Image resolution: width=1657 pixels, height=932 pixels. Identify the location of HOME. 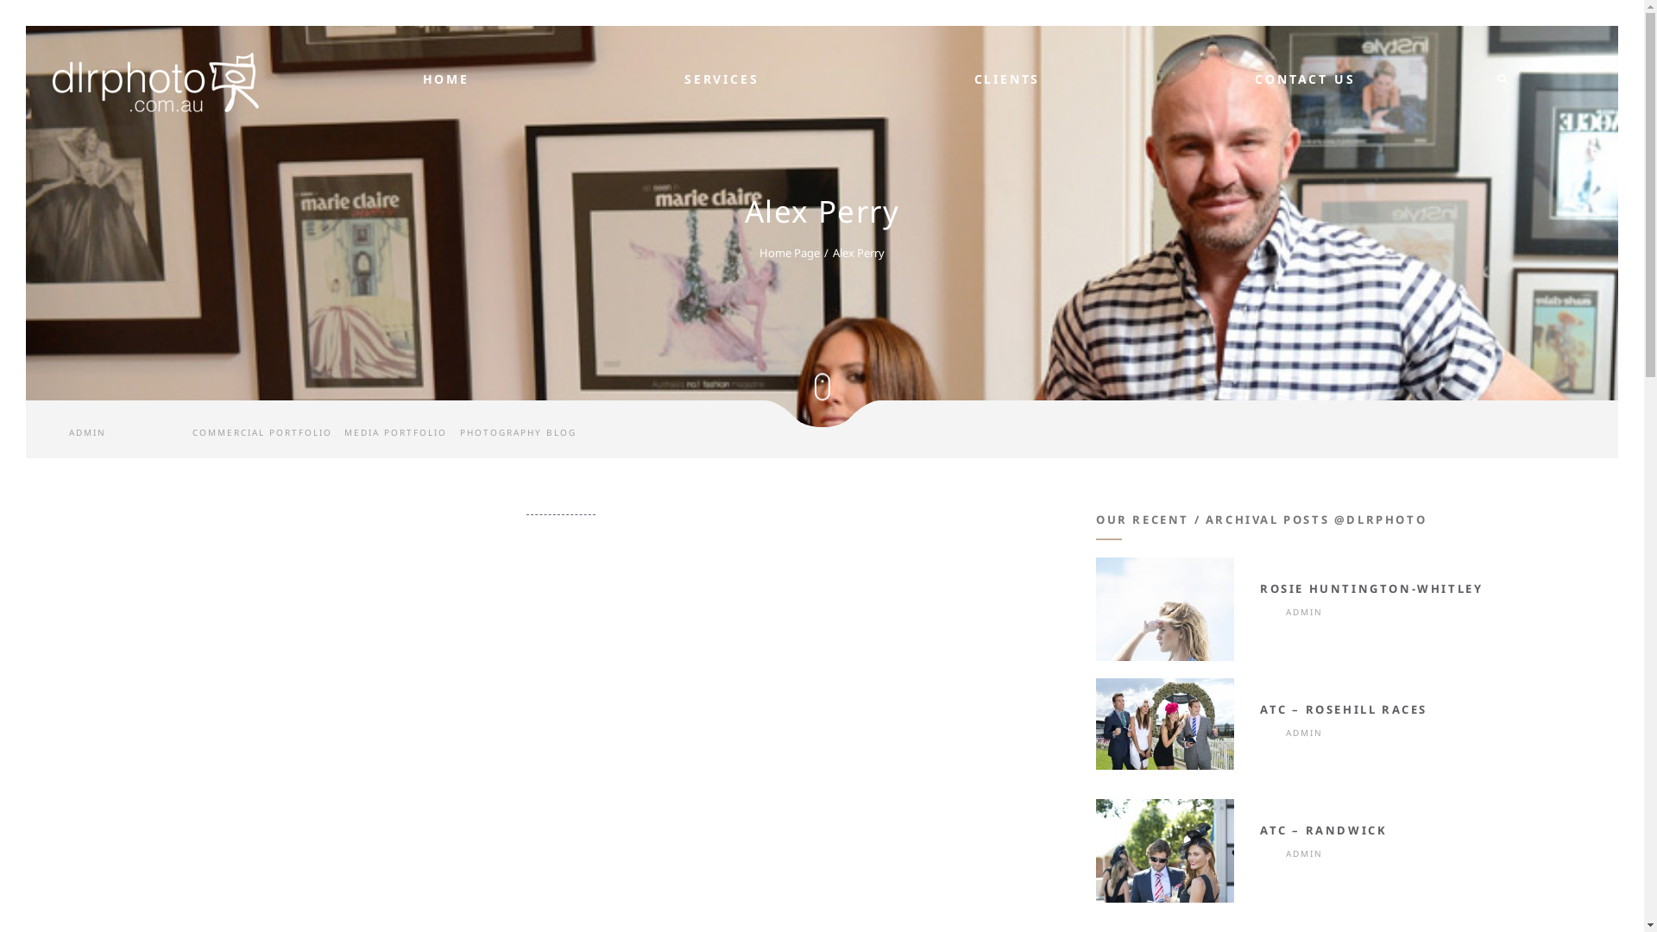
(445, 81).